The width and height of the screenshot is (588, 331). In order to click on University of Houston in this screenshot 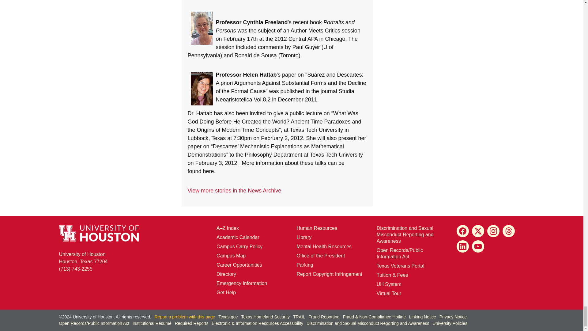, I will do `click(380, 284)`.